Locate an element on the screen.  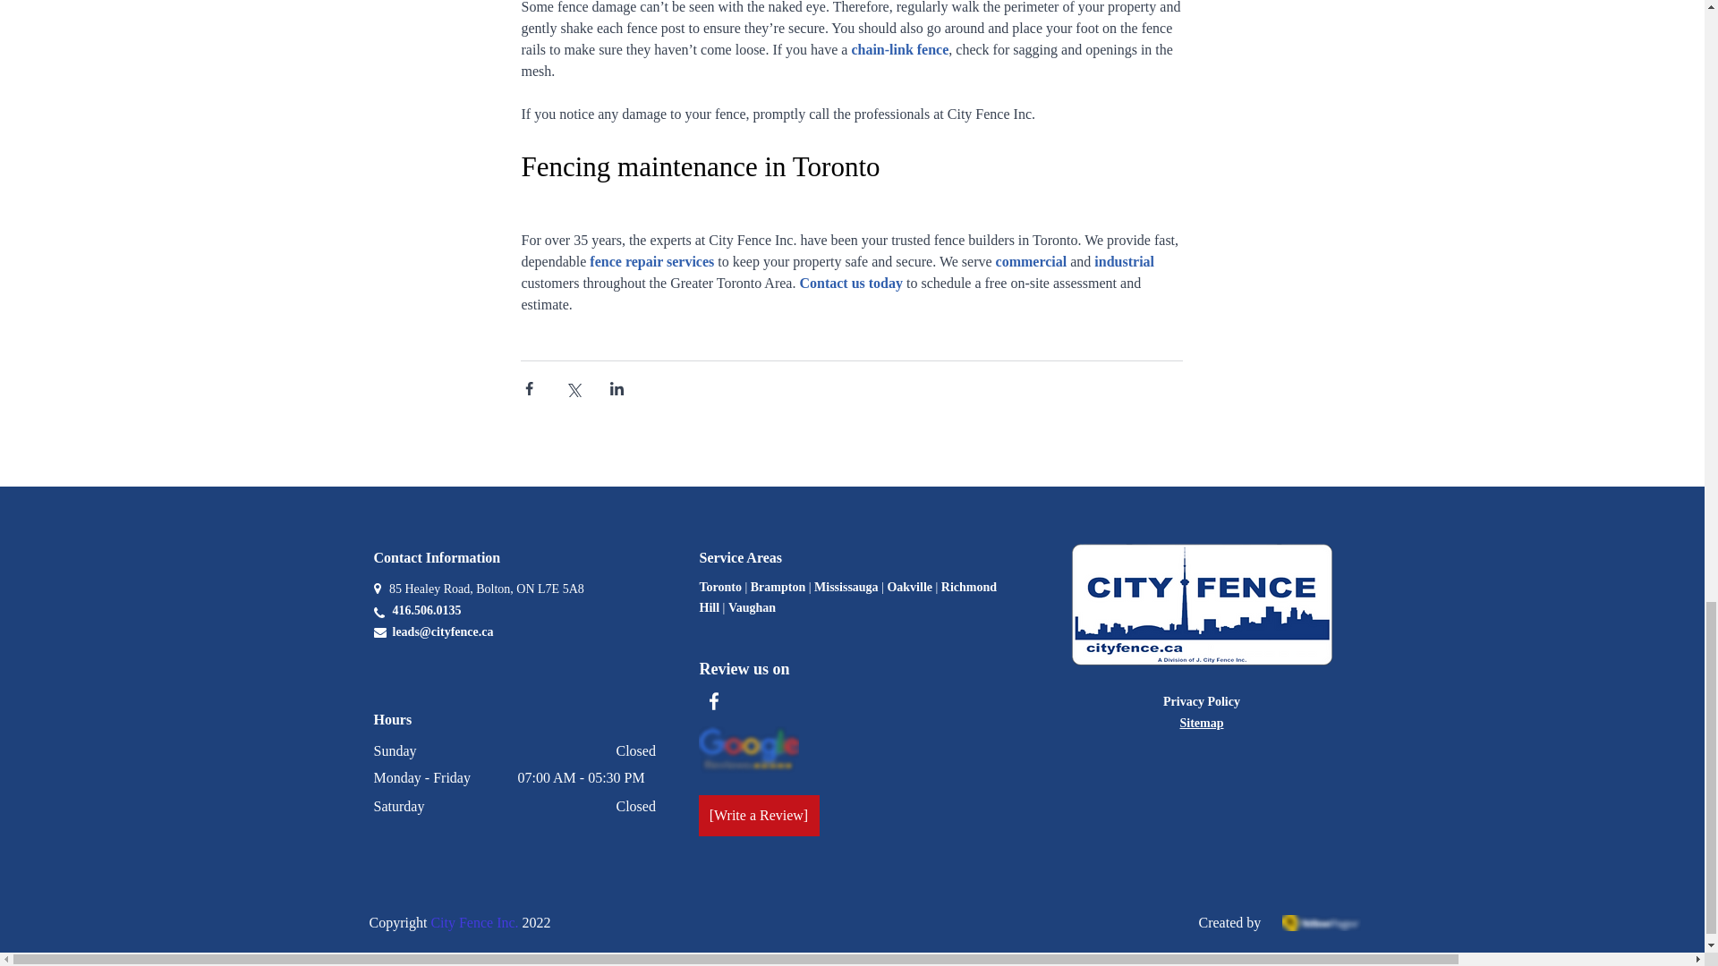
city fence 500 235.png is located at coordinates (1203, 605).